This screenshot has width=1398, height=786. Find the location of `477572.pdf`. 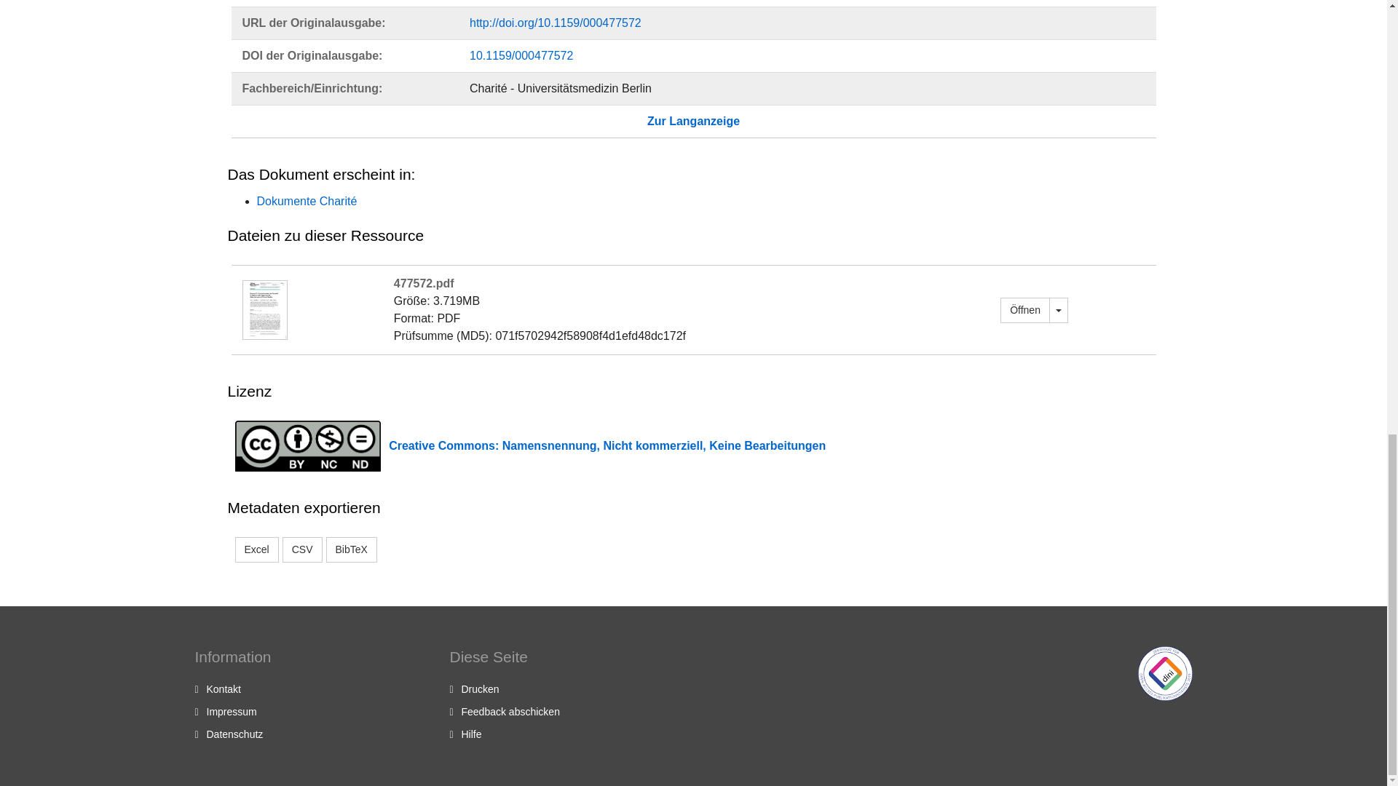

477572.pdf is located at coordinates (1025, 309).